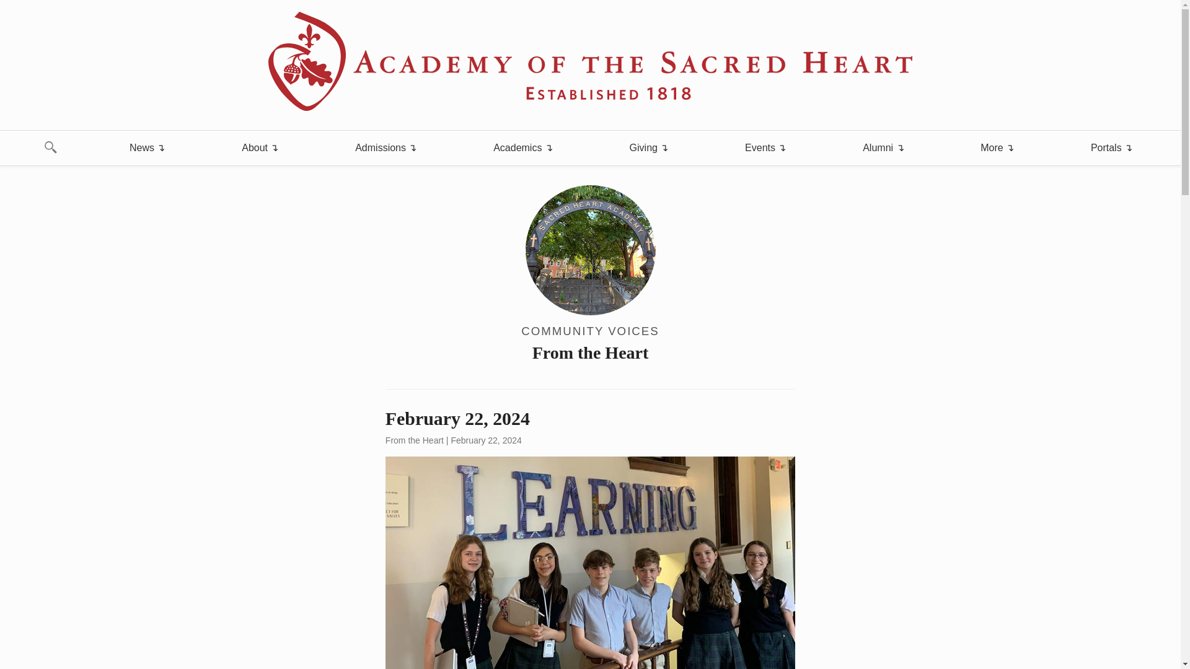  I want to click on Search, so click(17, 6).